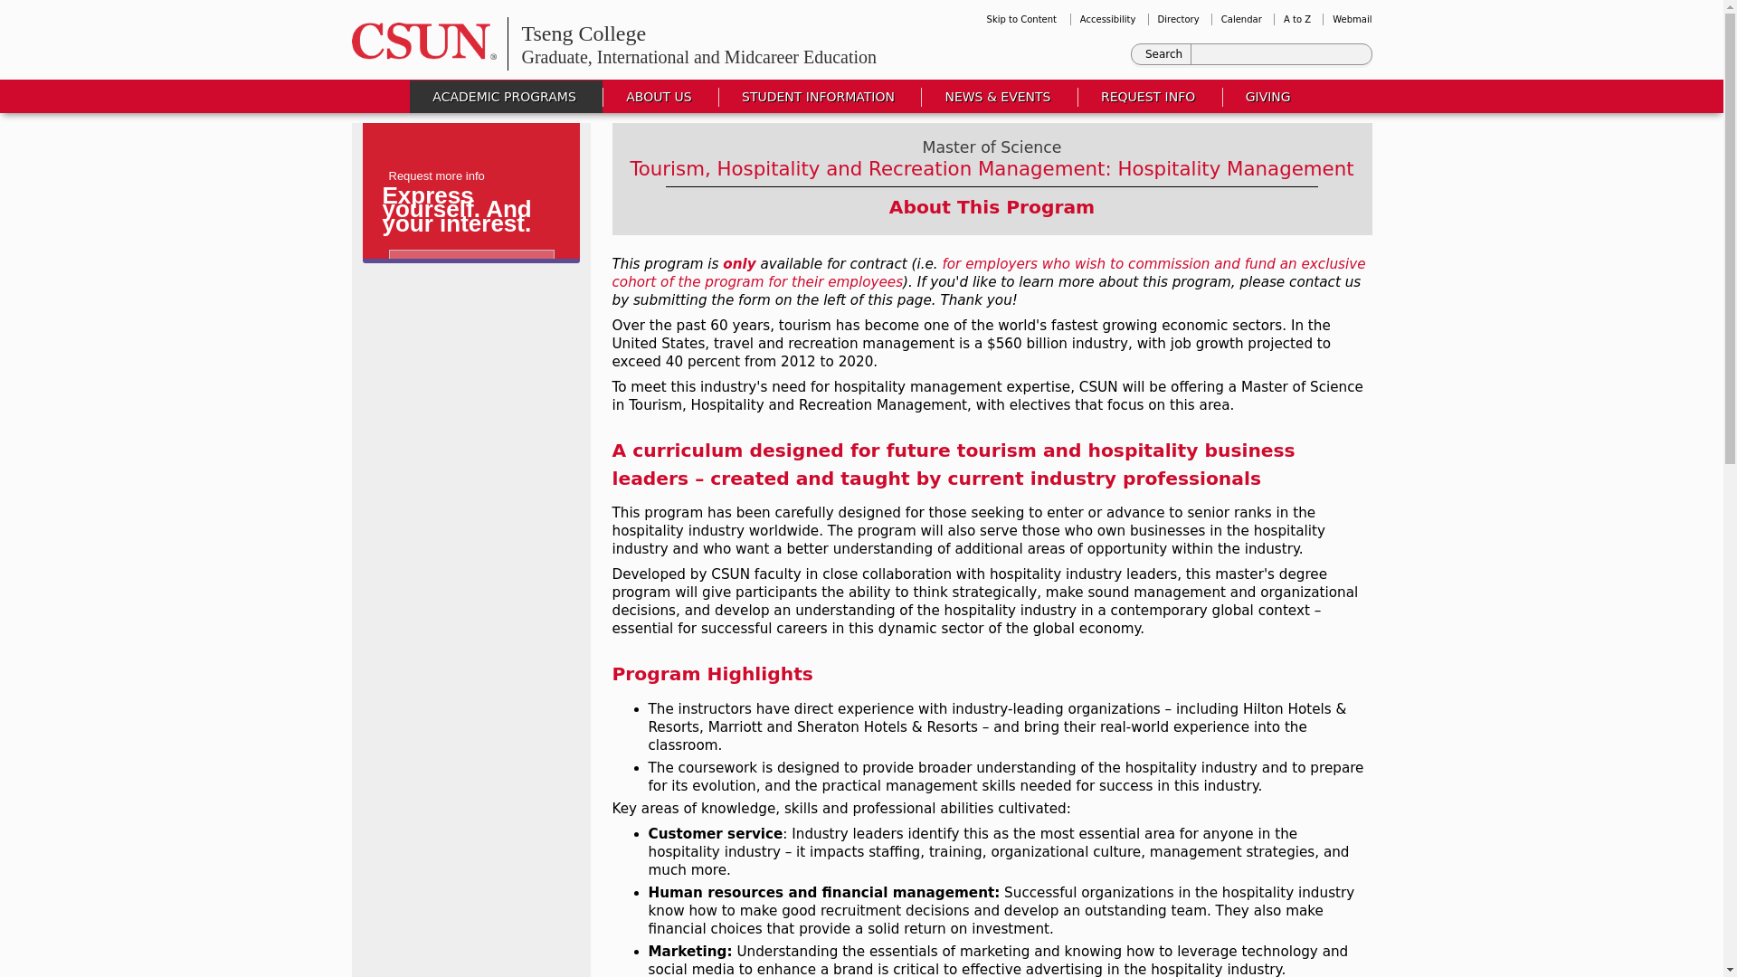 The width and height of the screenshot is (1737, 977). I want to click on Calendar, so click(1241, 20).